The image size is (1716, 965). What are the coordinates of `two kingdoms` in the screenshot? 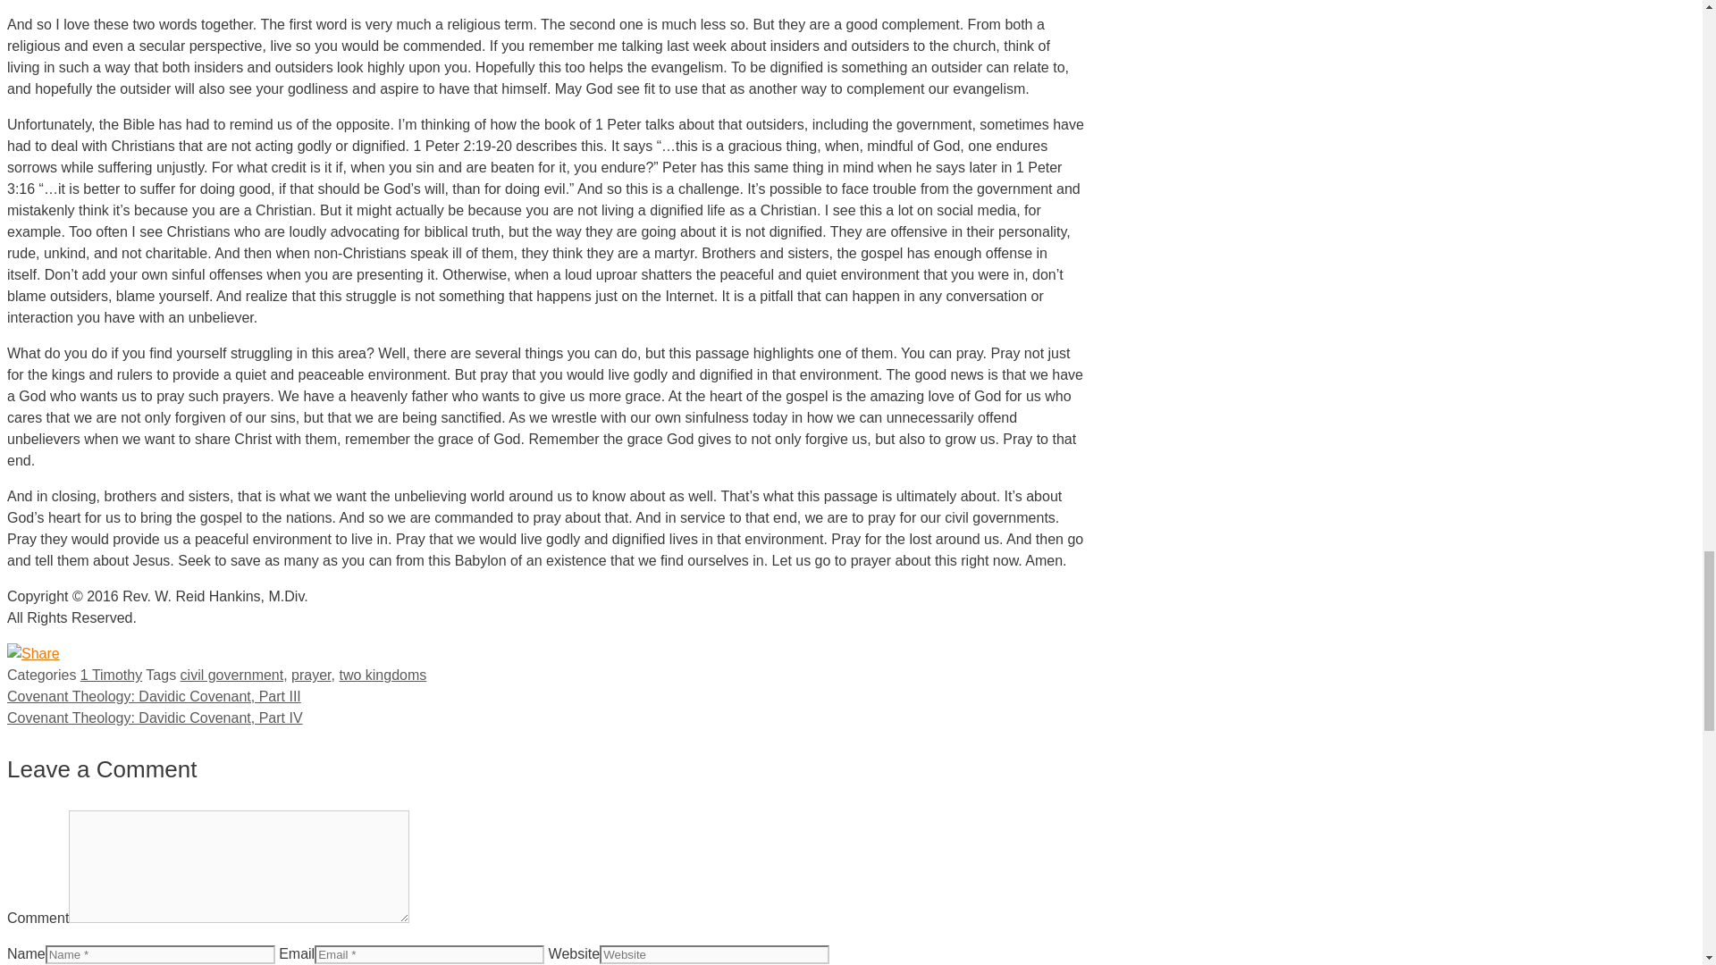 It's located at (382, 675).